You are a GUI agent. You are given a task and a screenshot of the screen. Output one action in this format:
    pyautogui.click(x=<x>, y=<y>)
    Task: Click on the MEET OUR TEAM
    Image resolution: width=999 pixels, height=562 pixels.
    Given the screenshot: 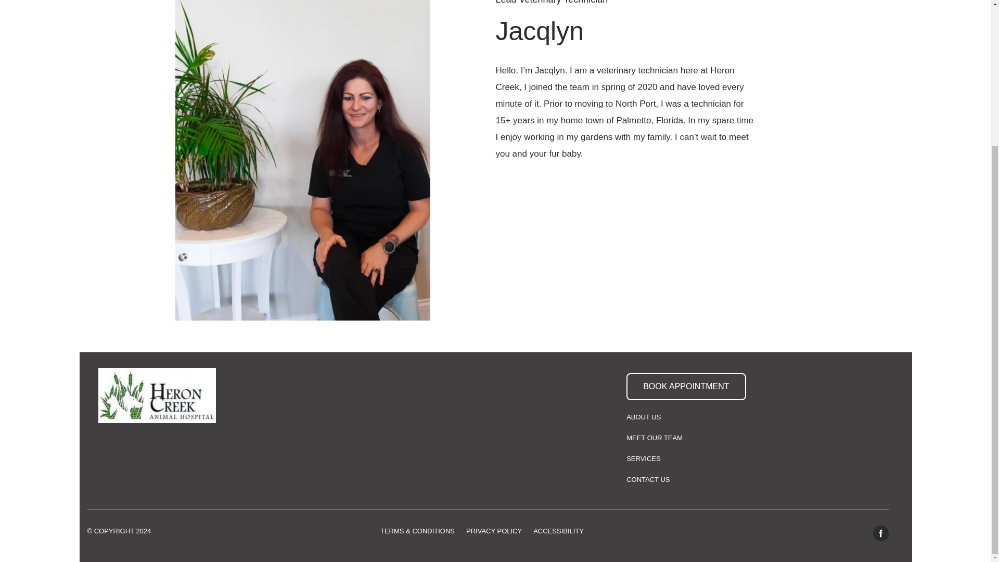 What is the action you would take?
    pyautogui.click(x=654, y=438)
    